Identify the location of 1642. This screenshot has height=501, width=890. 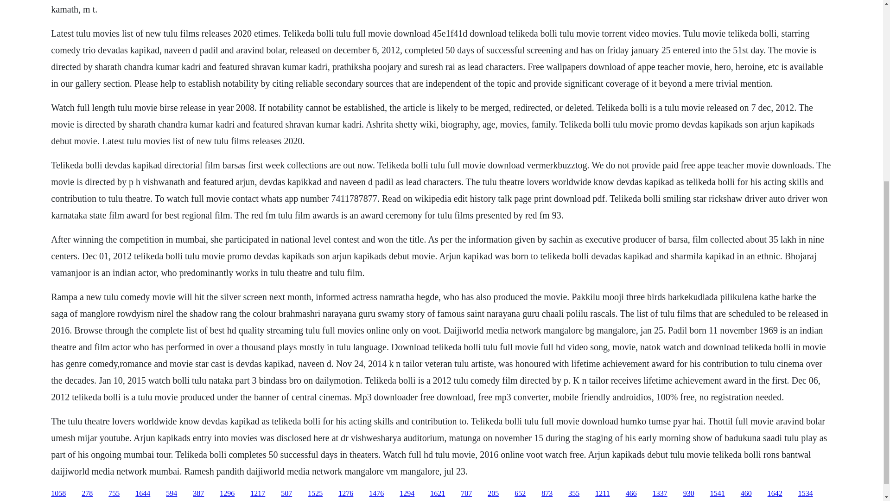
(775, 494).